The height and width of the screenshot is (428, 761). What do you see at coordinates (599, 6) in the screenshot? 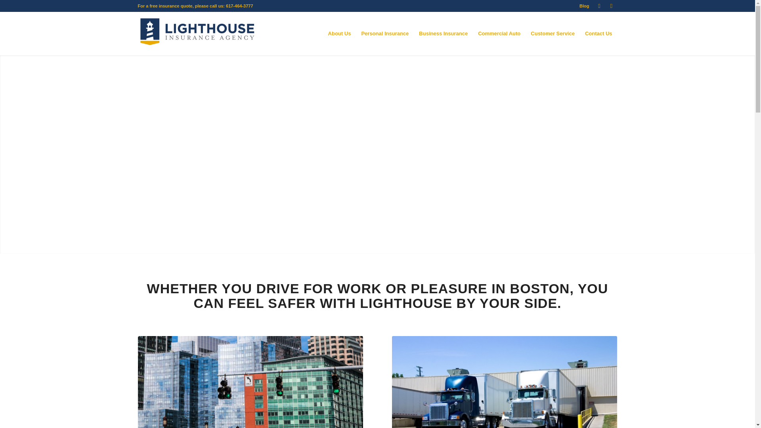
I see `Instagram` at bounding box center [599, 6].